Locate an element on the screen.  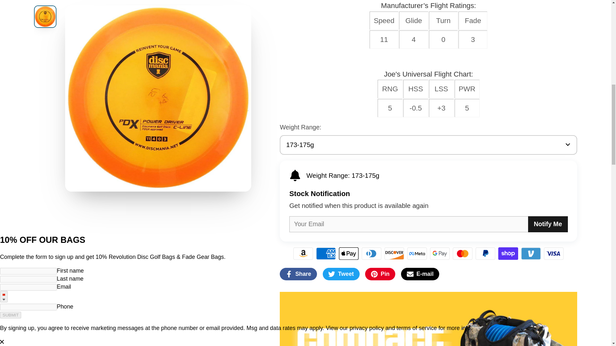
Apple Pay is located at coordinates (348, 254).